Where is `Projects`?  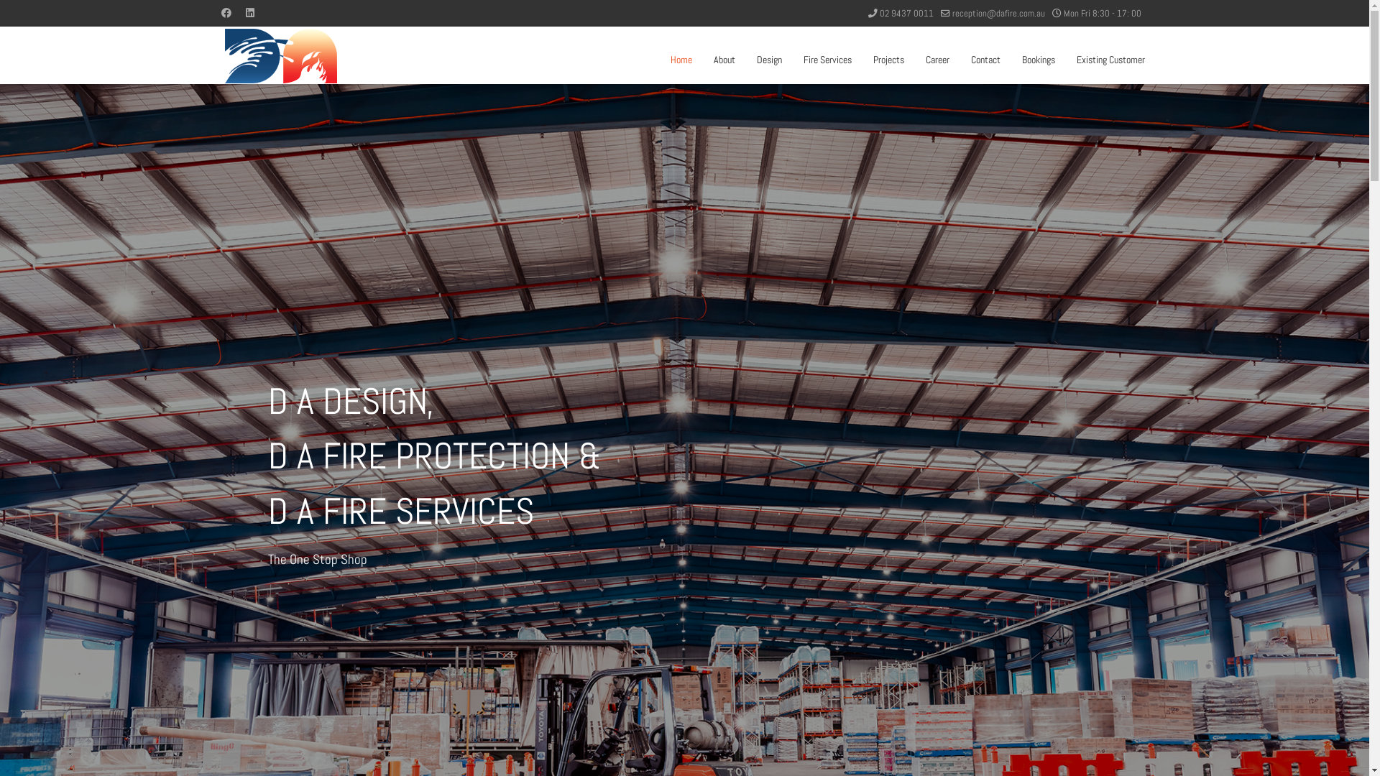
Projects is located at coordinates (888, 60).